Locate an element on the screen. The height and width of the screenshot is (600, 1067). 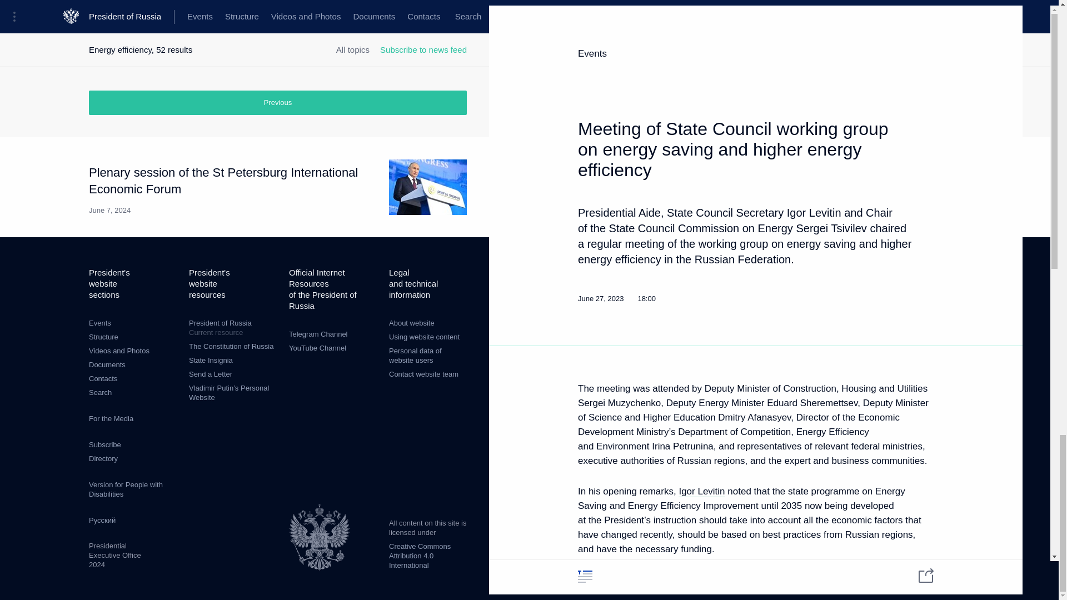
Structure is located at coordinates (103, 337).